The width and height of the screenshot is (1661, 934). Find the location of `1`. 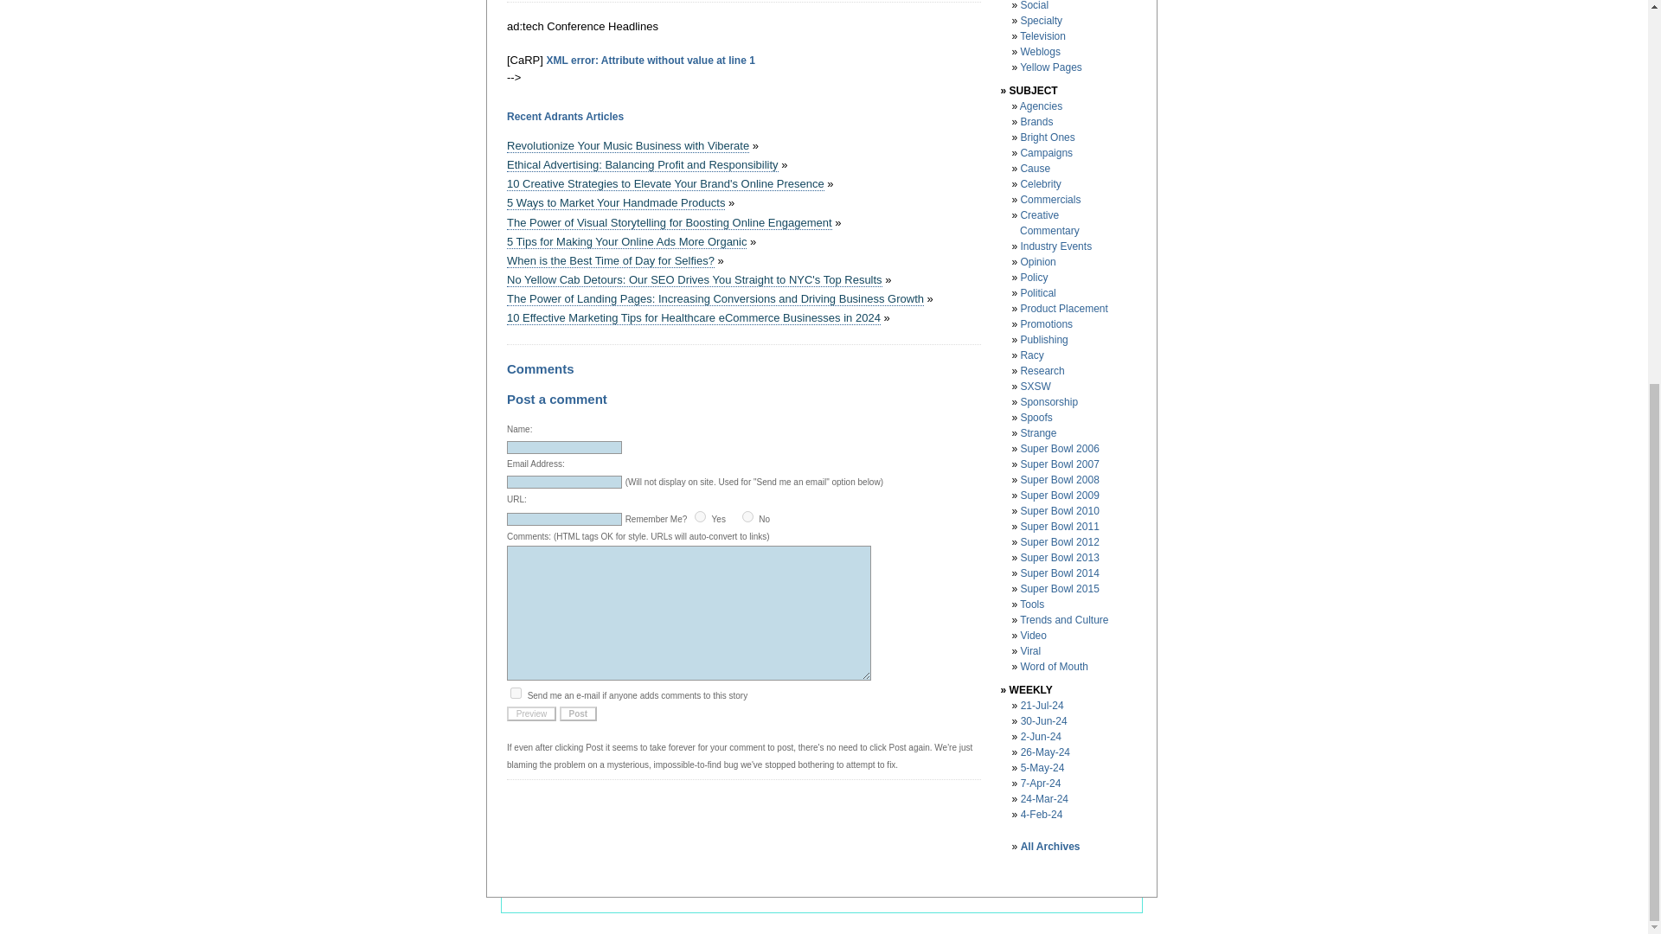

1 is located at coordinates (516, 692).